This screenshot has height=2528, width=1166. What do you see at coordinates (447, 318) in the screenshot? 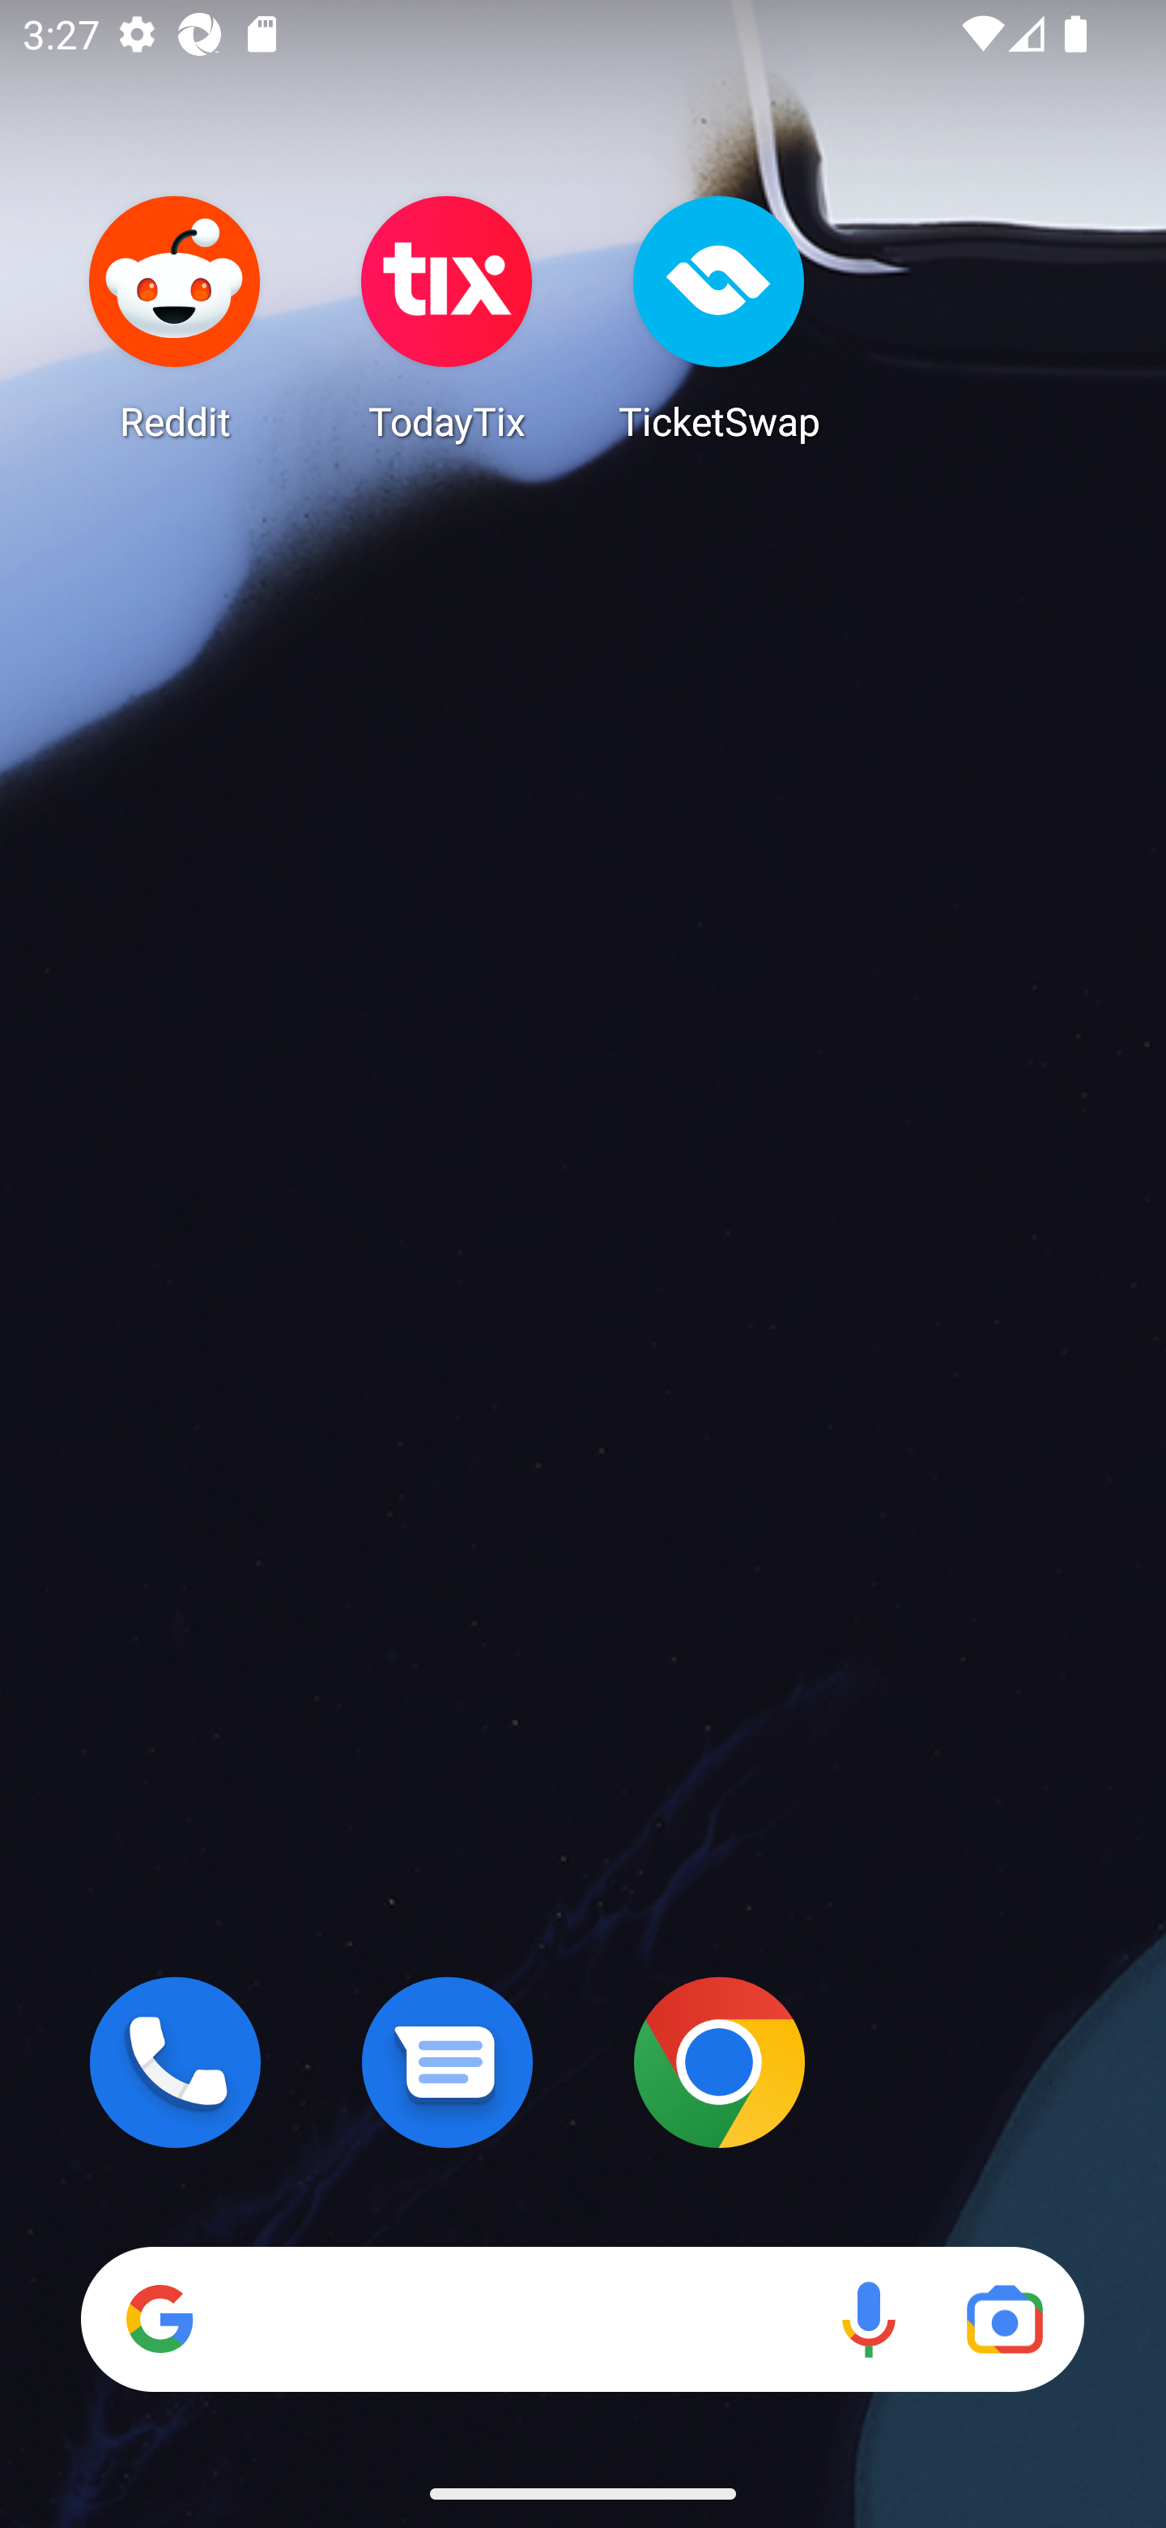
I see `TodayTix` at bounding box center [447, 318].